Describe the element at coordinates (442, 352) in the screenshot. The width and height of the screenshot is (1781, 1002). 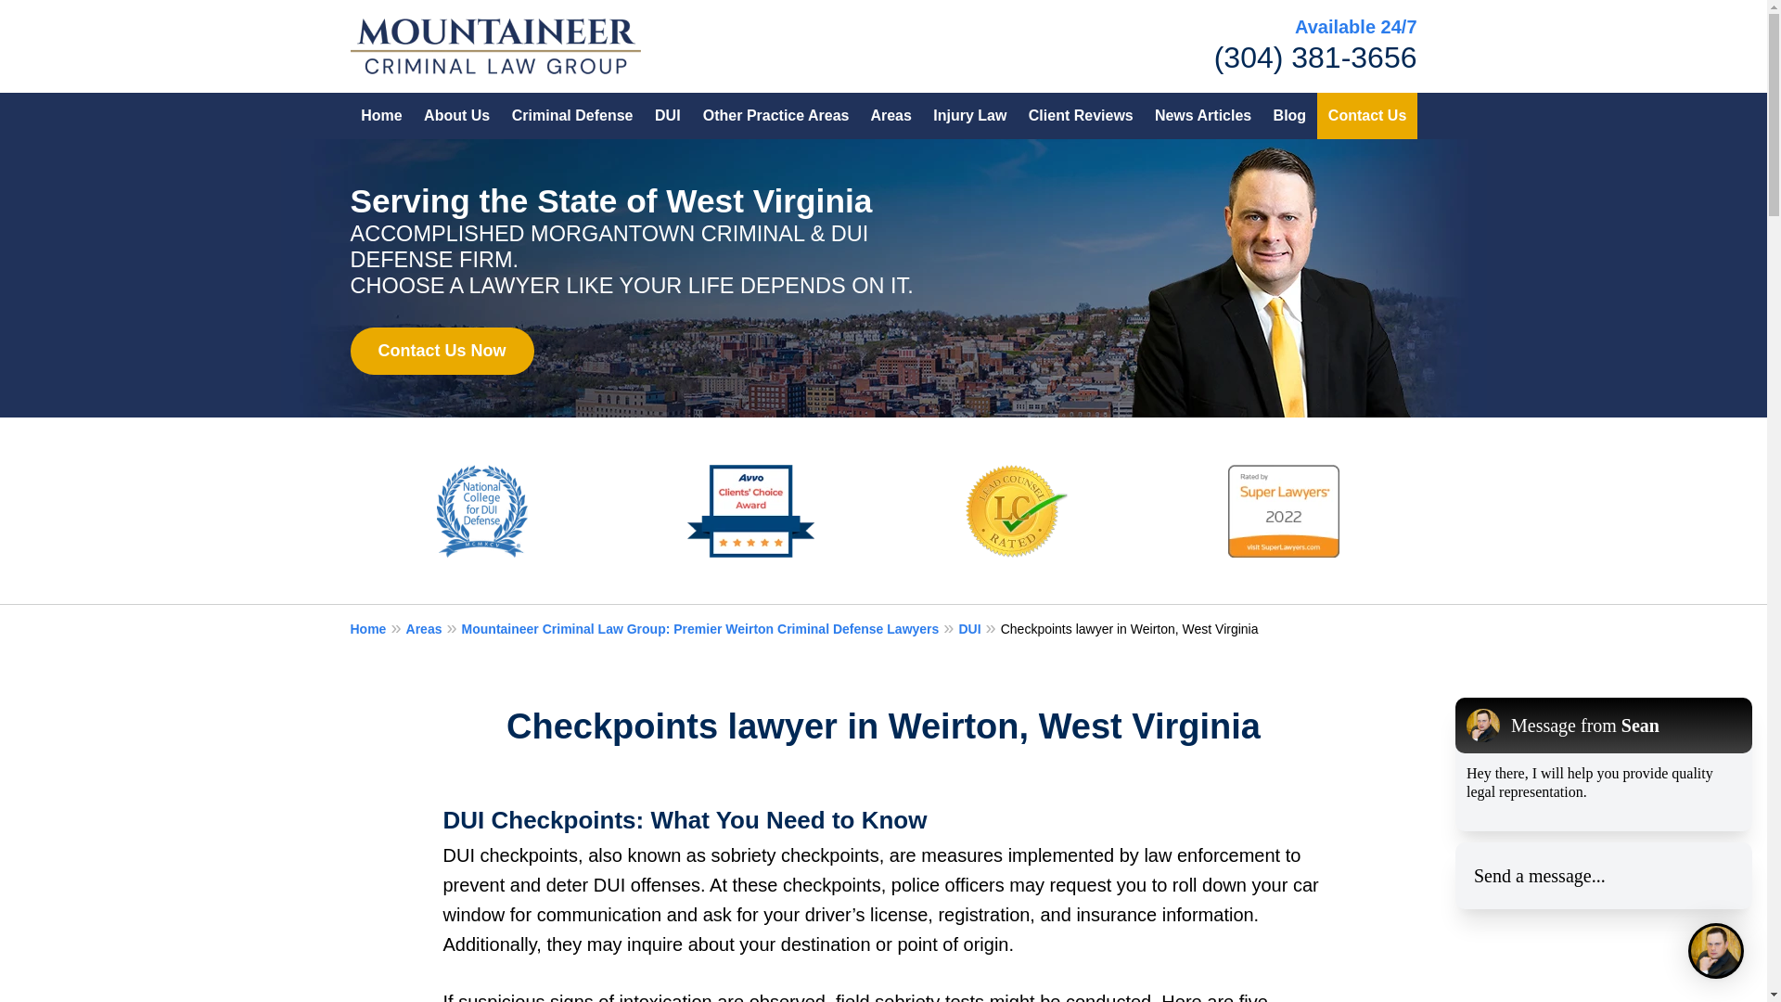
I see `Contact Us Now` at that location.